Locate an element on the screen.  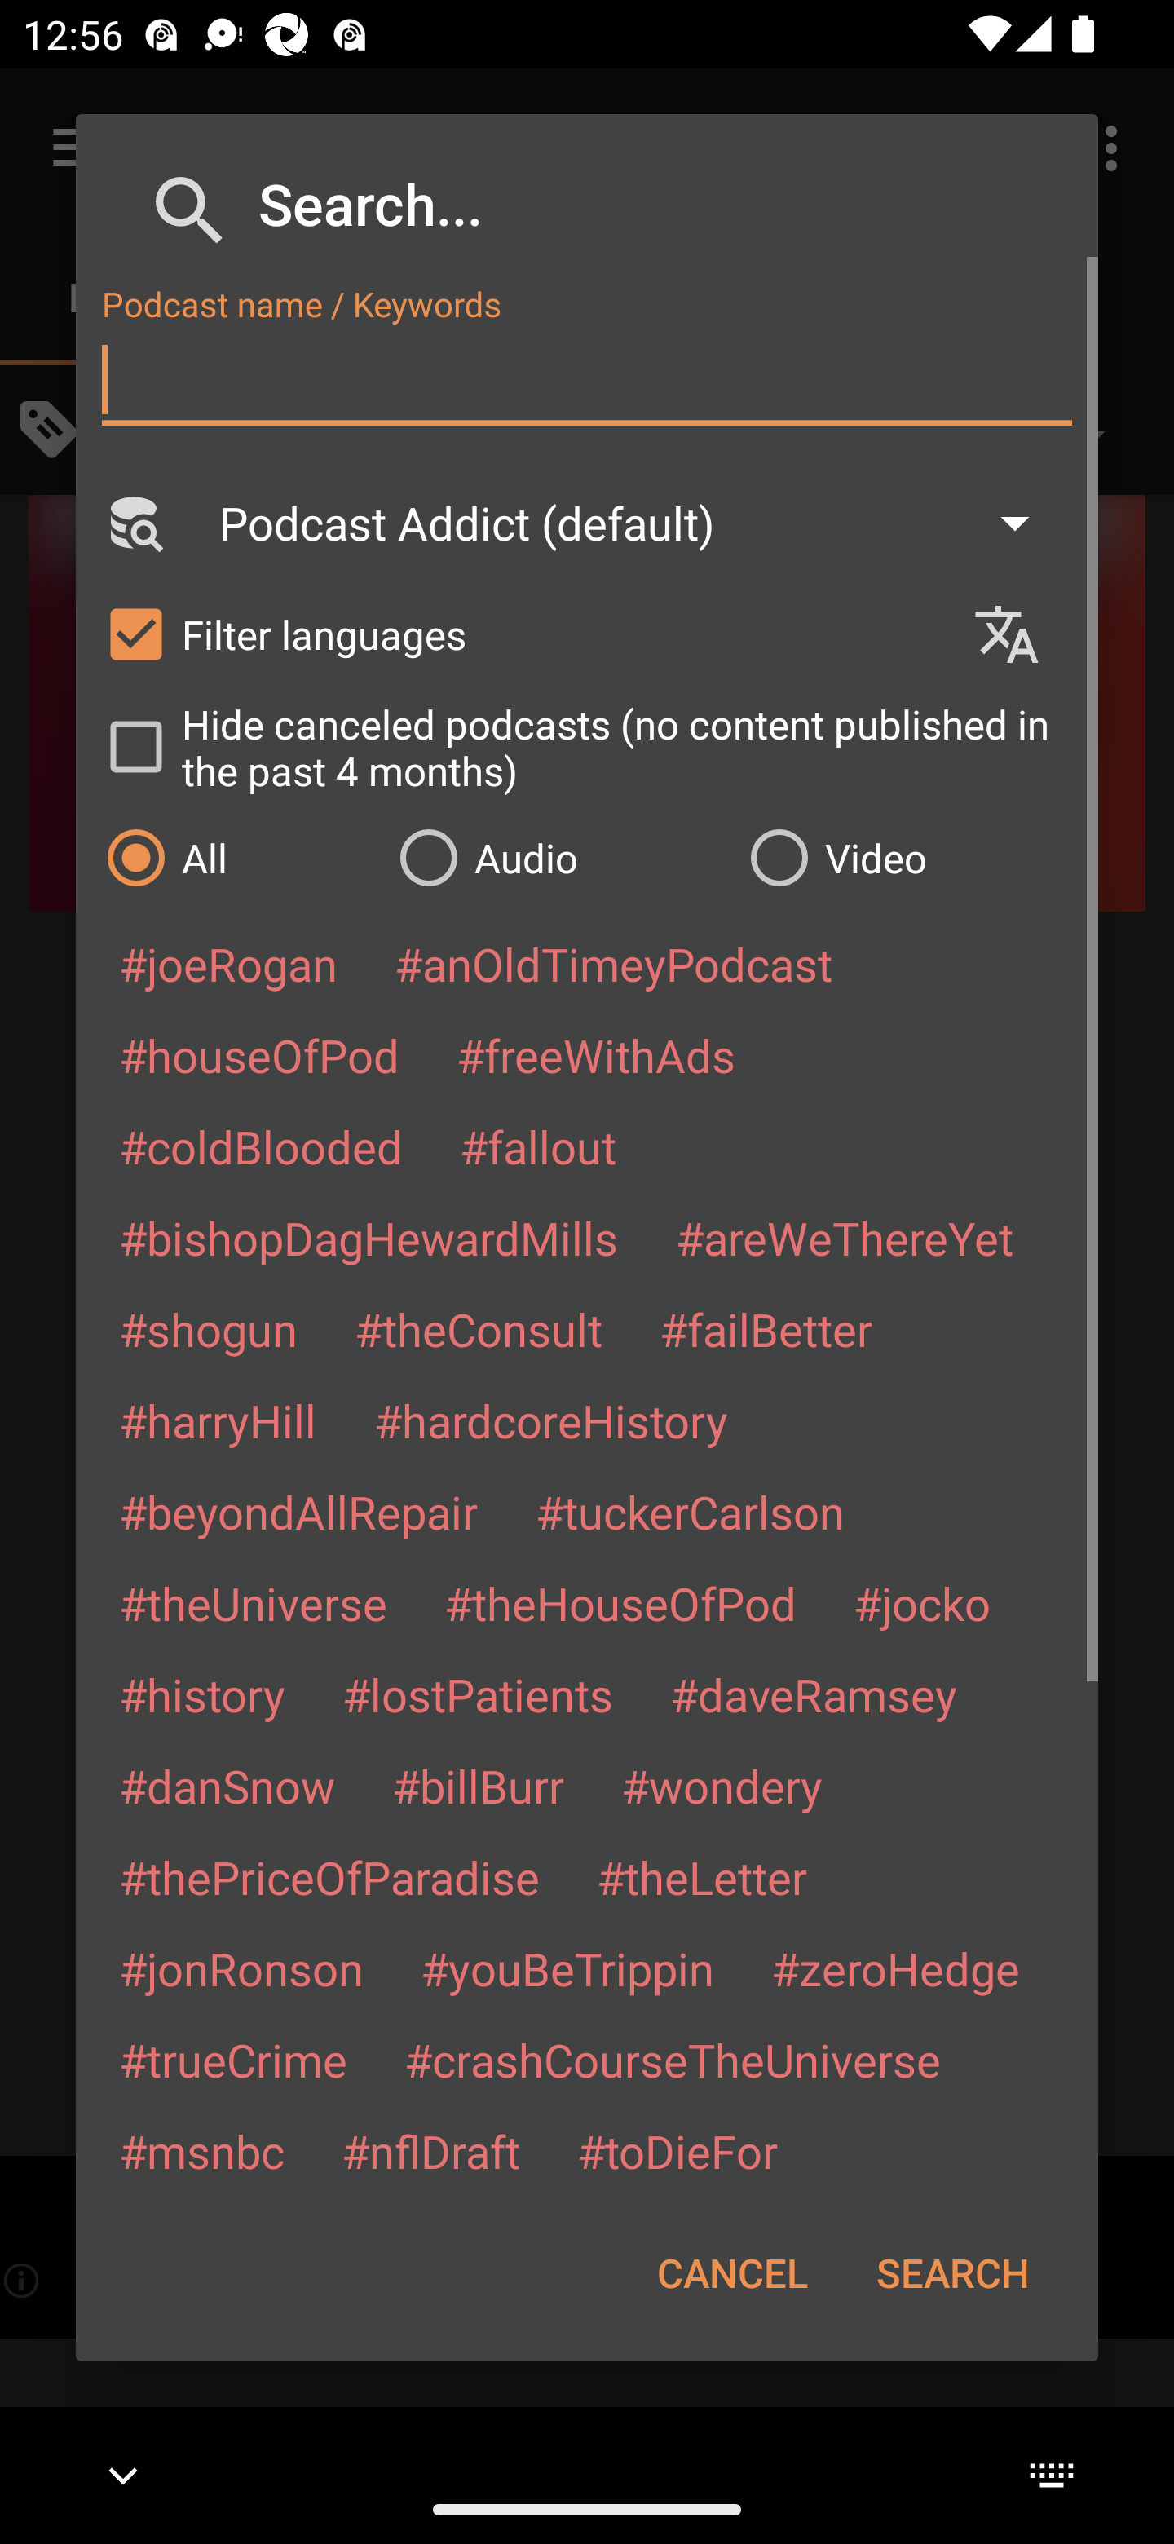
#crashCourseTheUniverse is located at coordinates (672, 2059).